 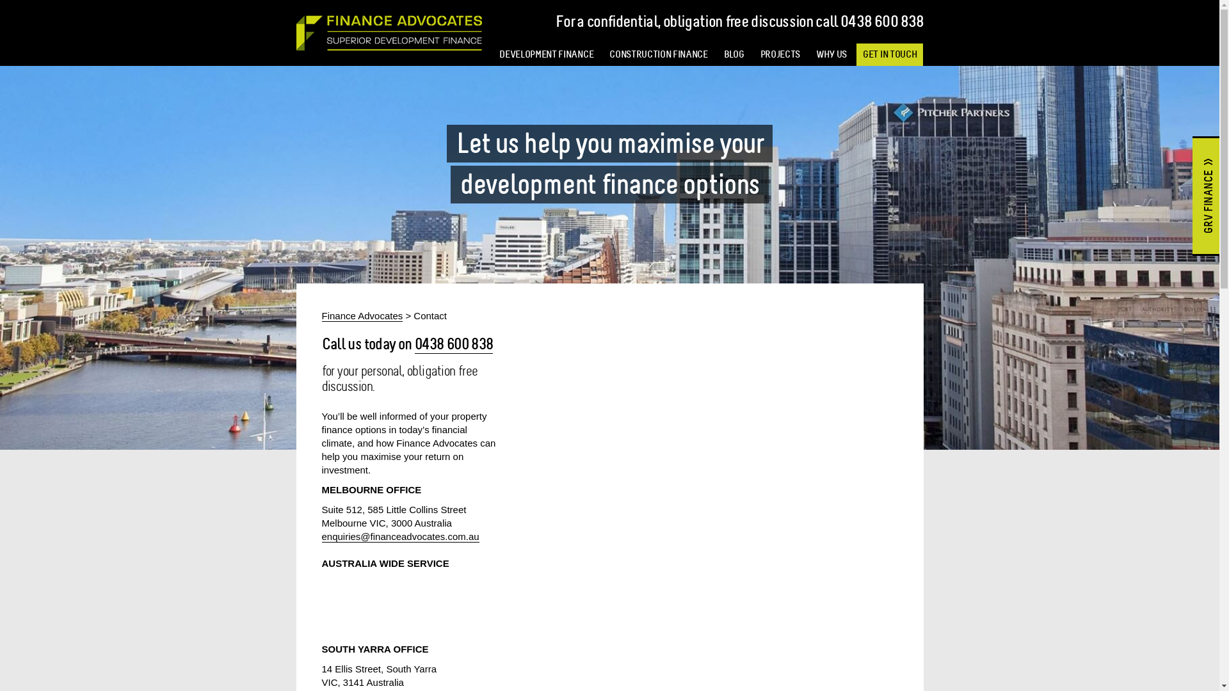 What do you see at coordinates (890, 55) in the screenshot?
I see `GET IN TOUCH` at bounding box center [890, 55].